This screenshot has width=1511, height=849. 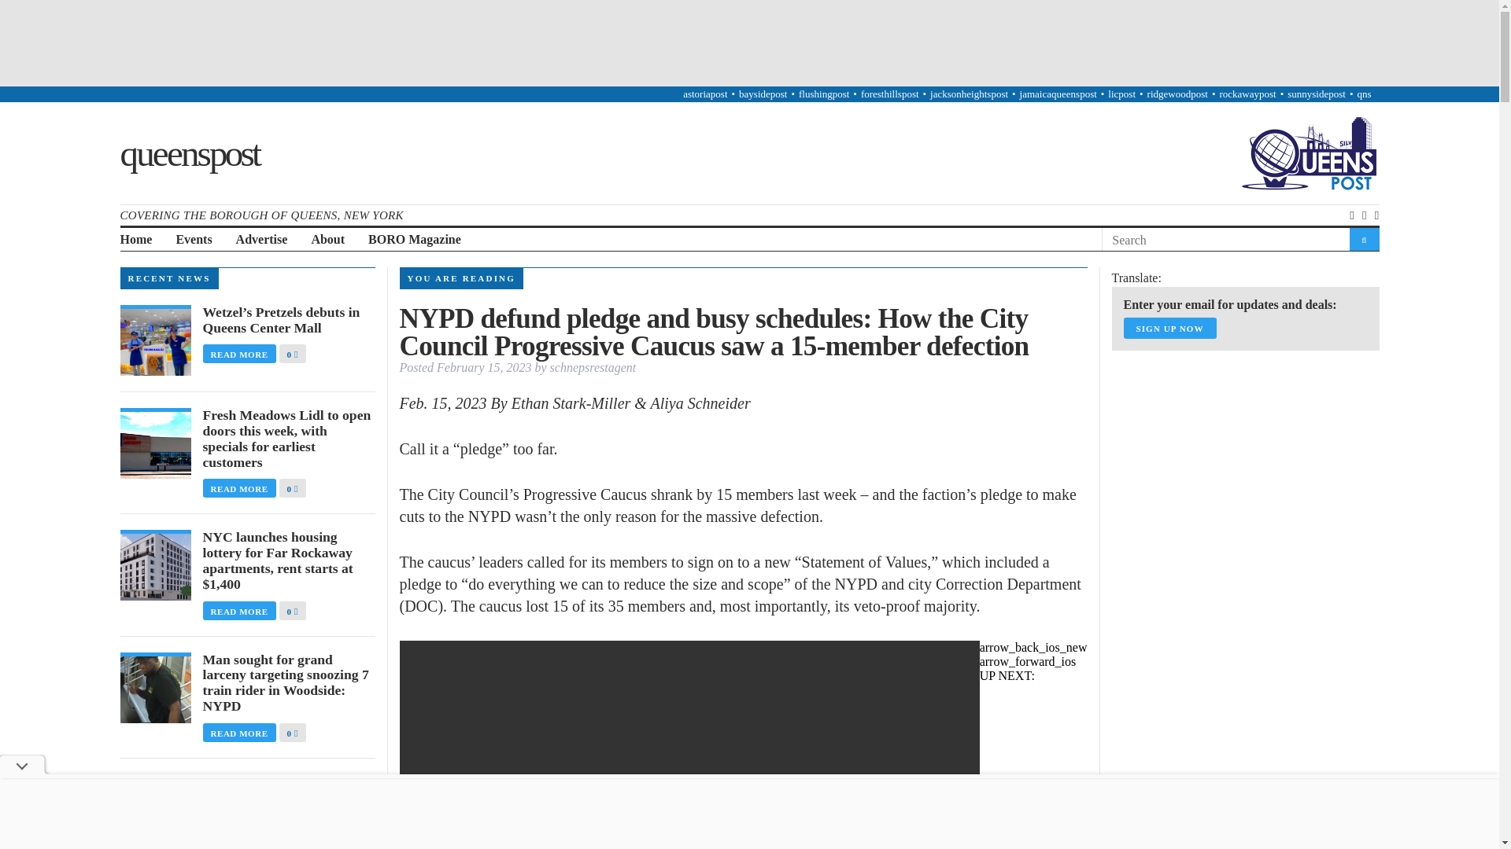 I want to click on ridgewoodpost, so click(x=1177, y=94).